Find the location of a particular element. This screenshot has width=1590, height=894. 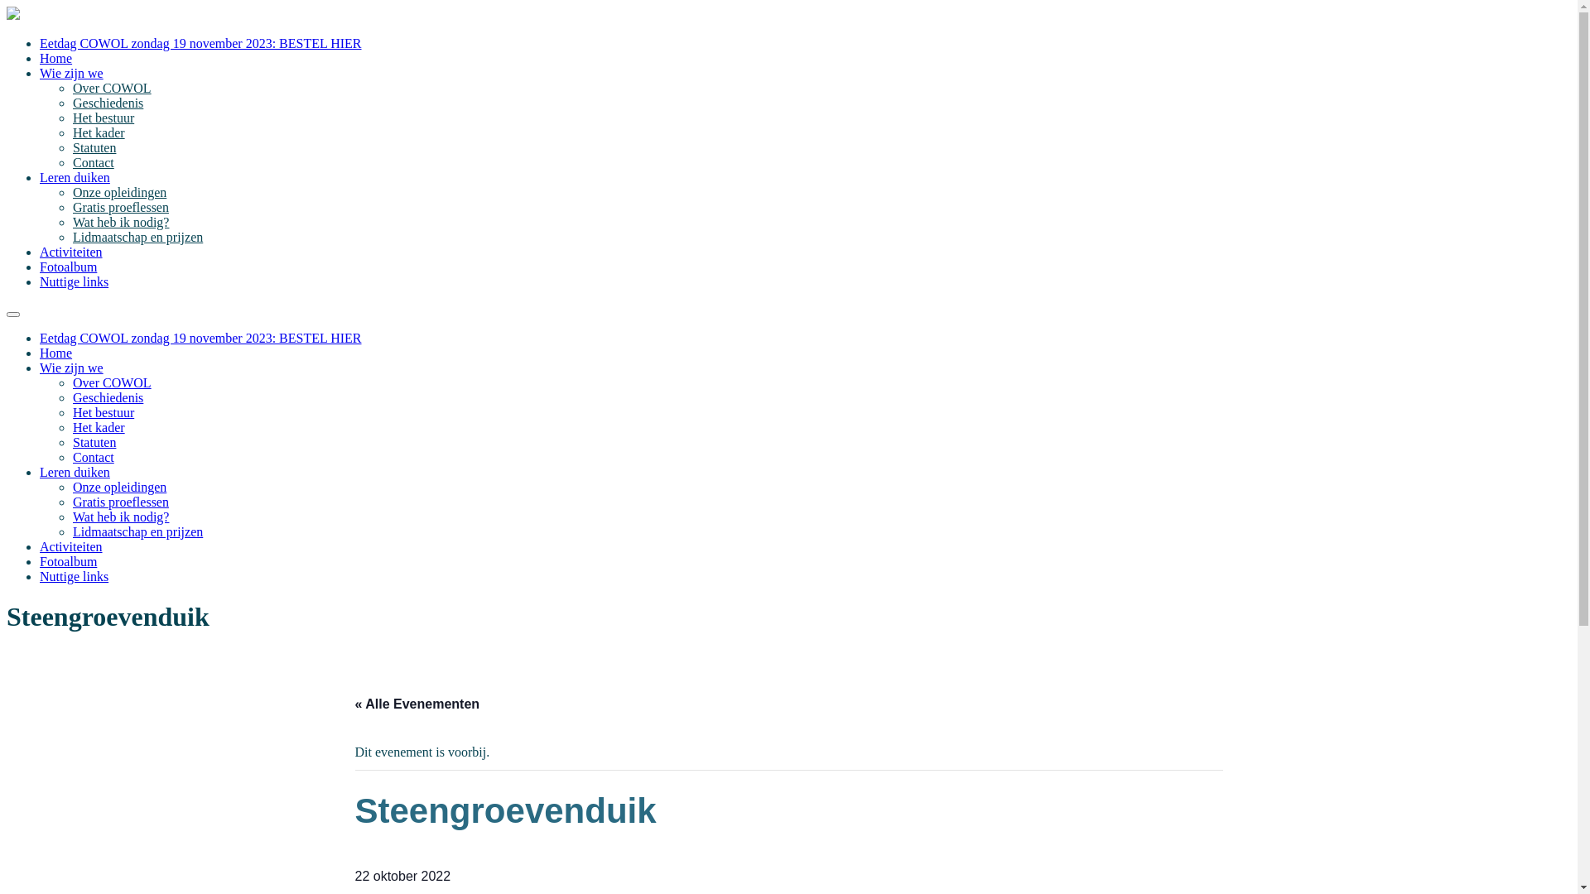

Lidmaatschap en prijzen is located at coordinates (137, 531).